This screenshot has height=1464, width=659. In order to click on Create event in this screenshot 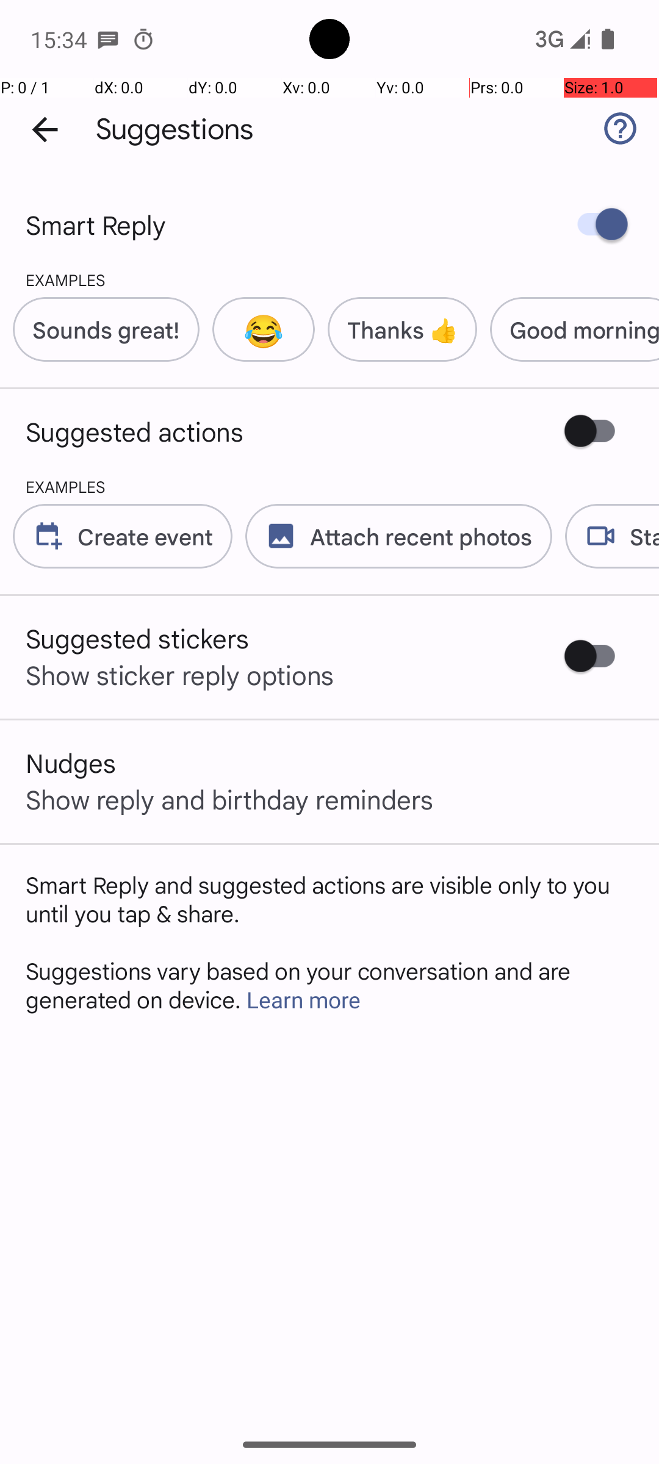, I will do `click(145, 536)`.